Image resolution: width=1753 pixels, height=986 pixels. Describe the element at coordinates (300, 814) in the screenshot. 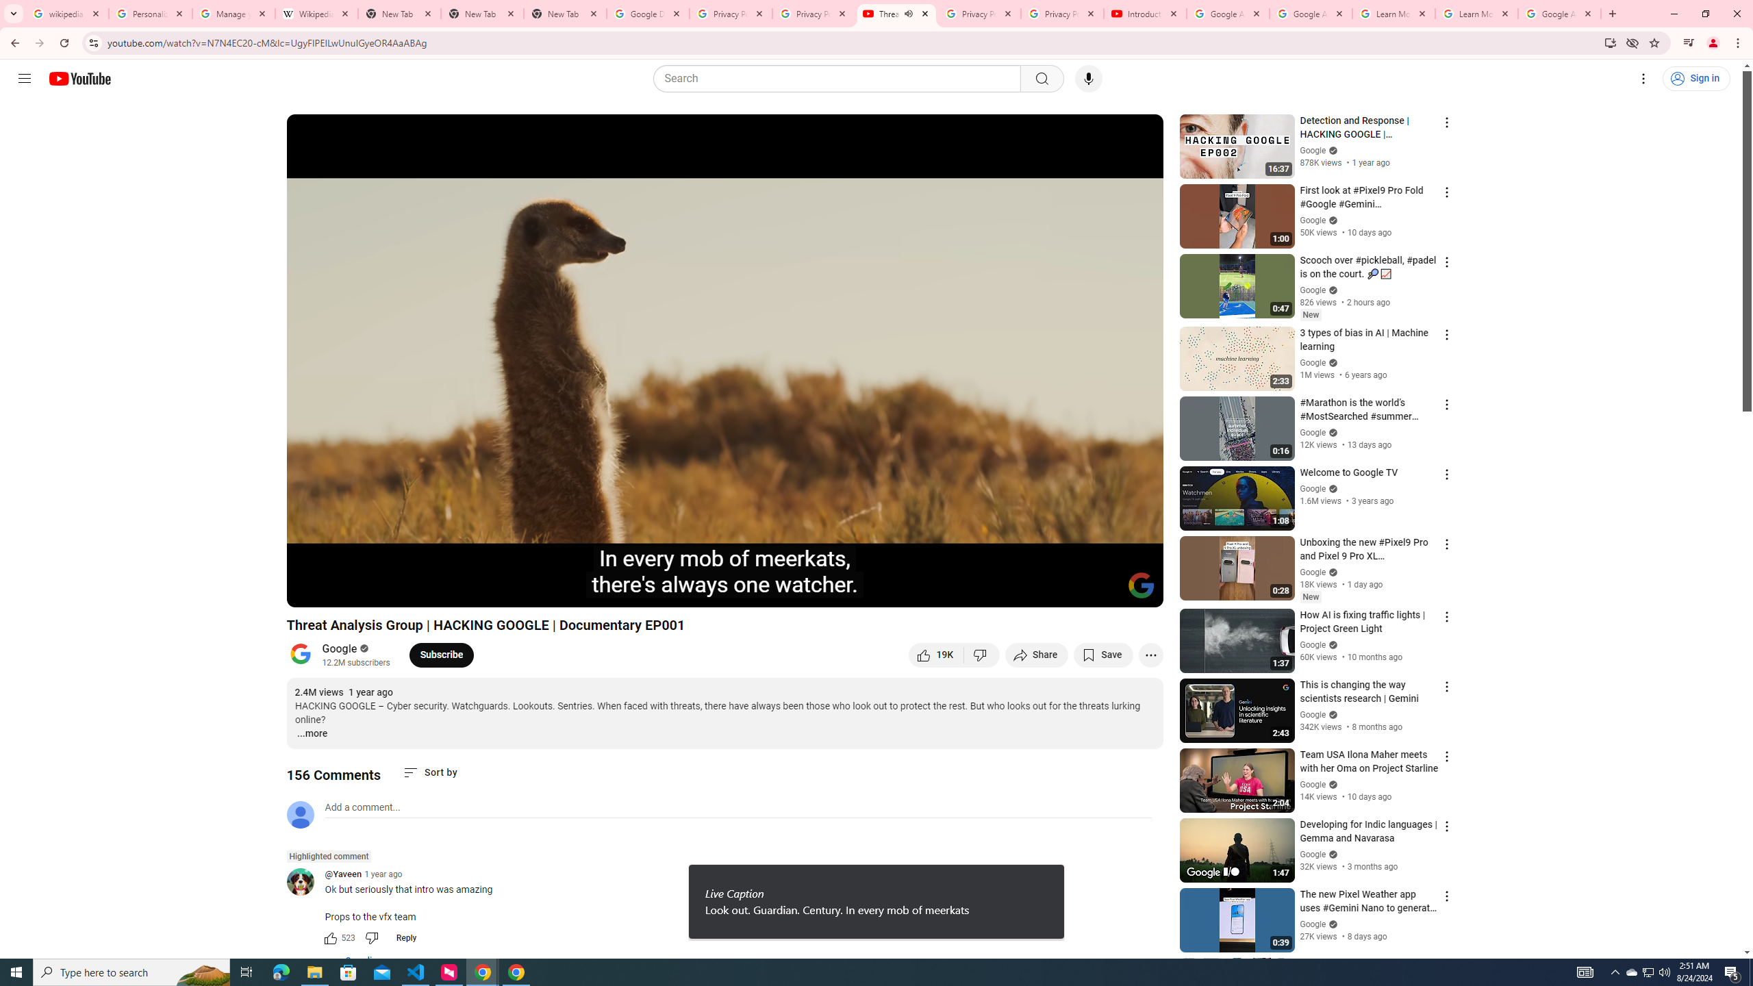

I see `Default profile photo` at that location.